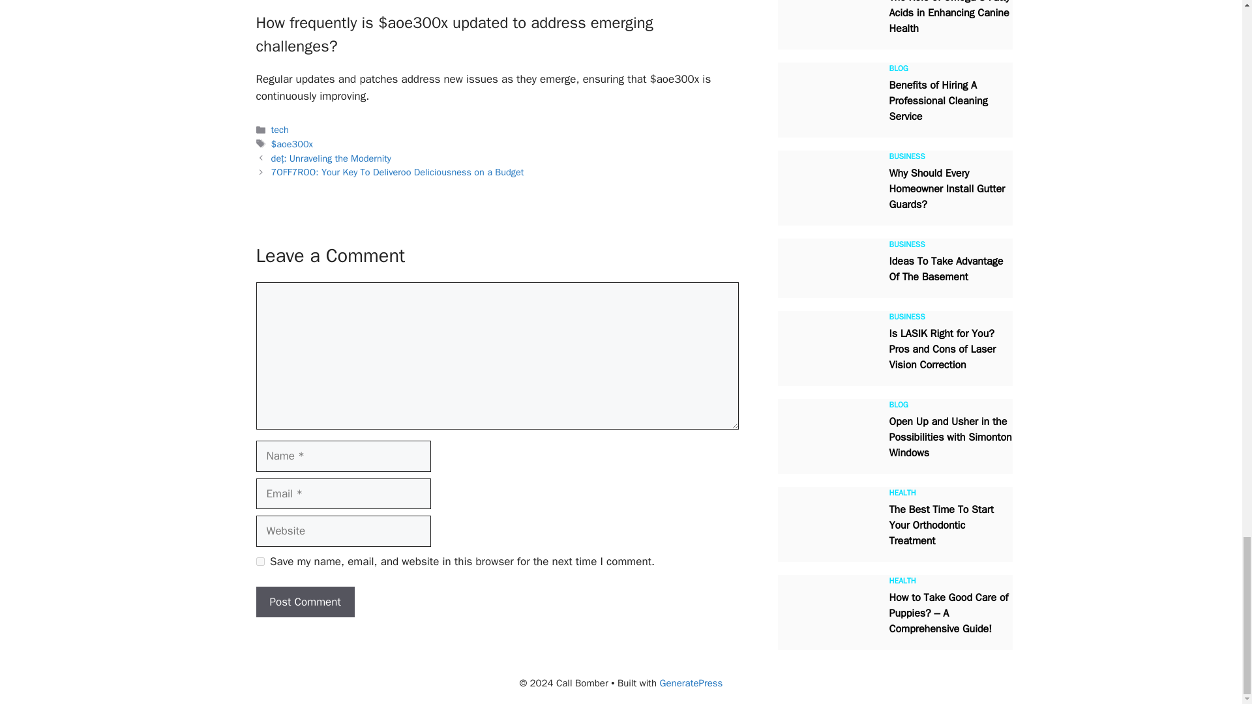 This screenshot has height=704, width=1252. Describe the element at coordinates (305, 602) in the screenshot. I see `Post Comment` at that location.